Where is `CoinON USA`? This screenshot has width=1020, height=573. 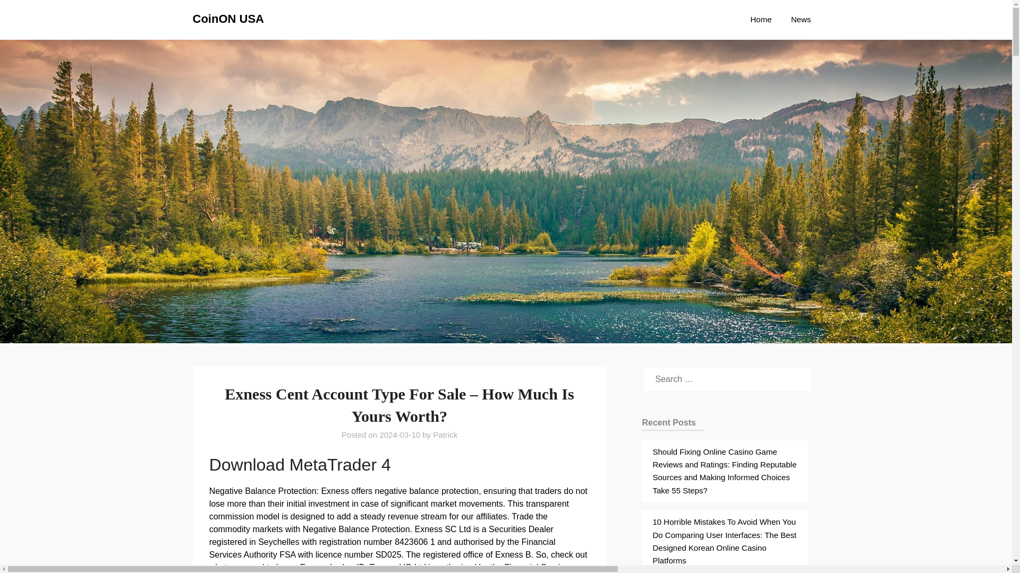
CoinON USA is located at coordinates (227, 19).